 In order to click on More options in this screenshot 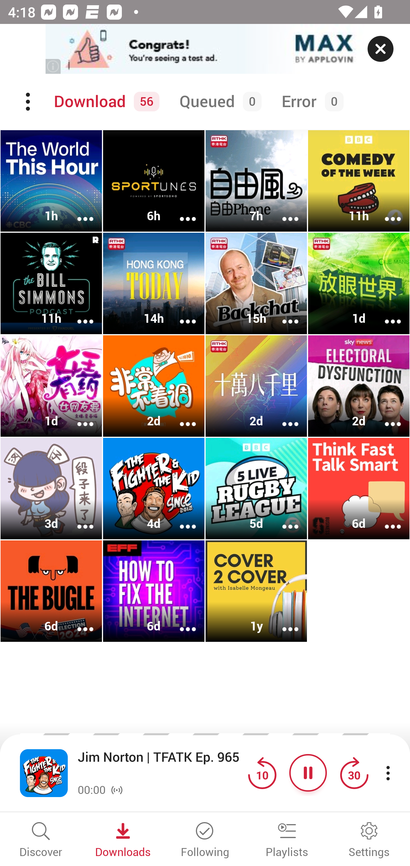, I will do `click(78, 520)`.